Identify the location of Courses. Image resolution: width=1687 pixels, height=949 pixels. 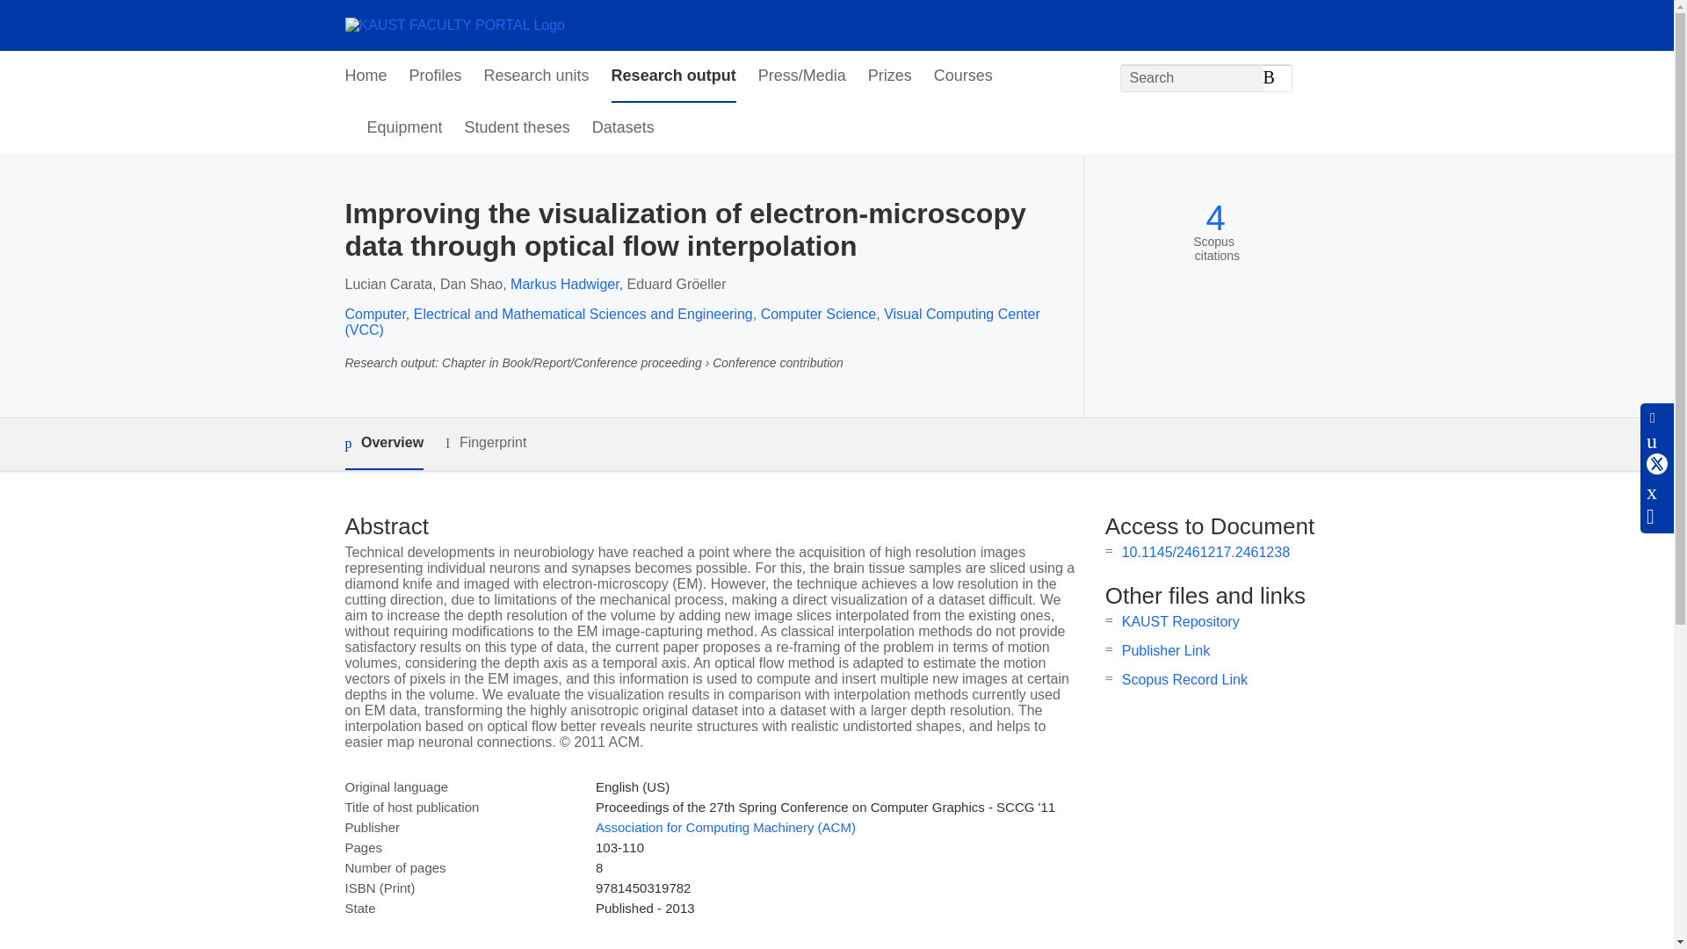
(963, 76).